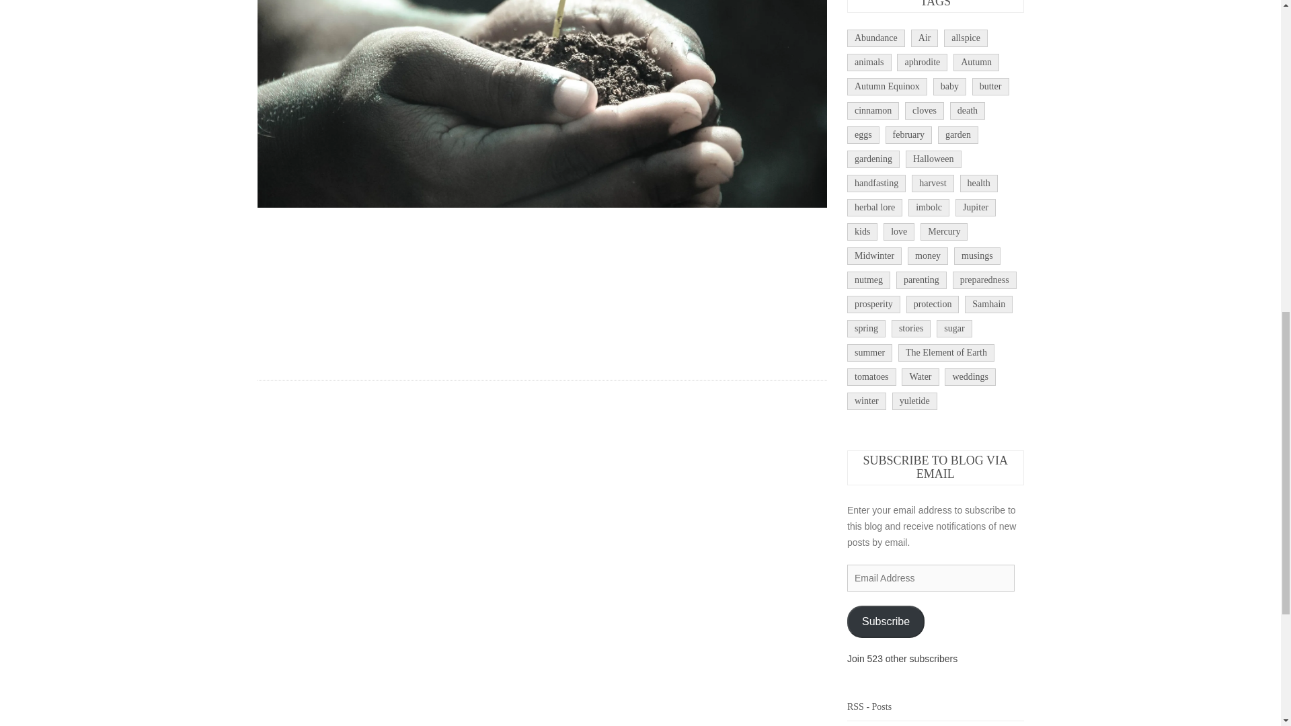  I want to click on baby, so click(949, 86).